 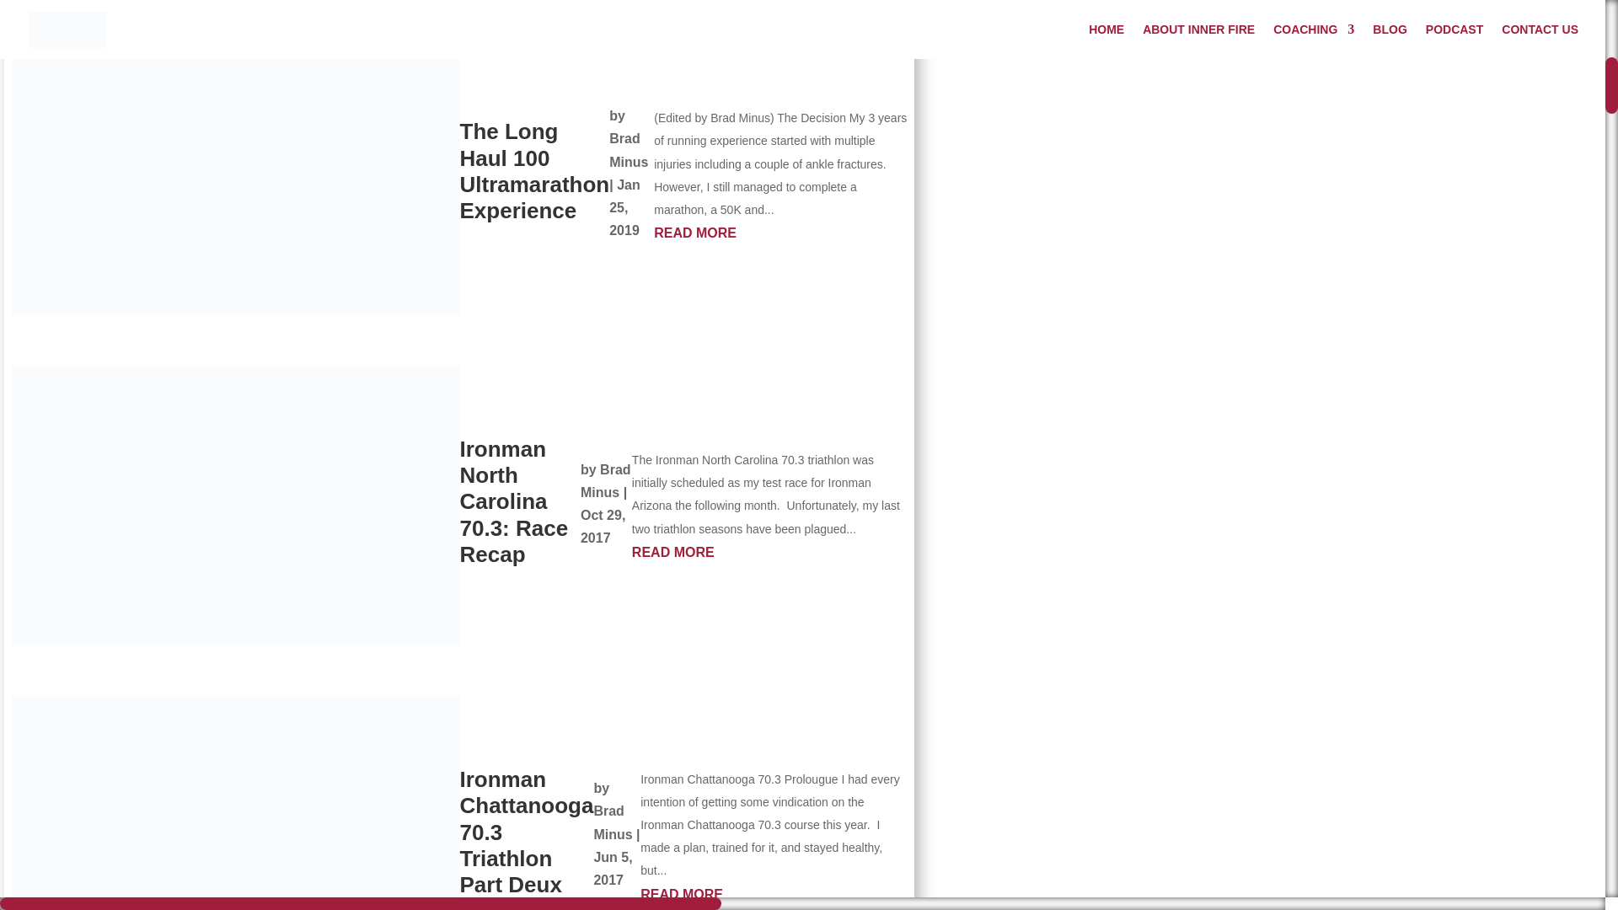 What do you see at coordinates (774, 893) in the screenshot?
I see `READ MORE` at bounding box center [774, 893].